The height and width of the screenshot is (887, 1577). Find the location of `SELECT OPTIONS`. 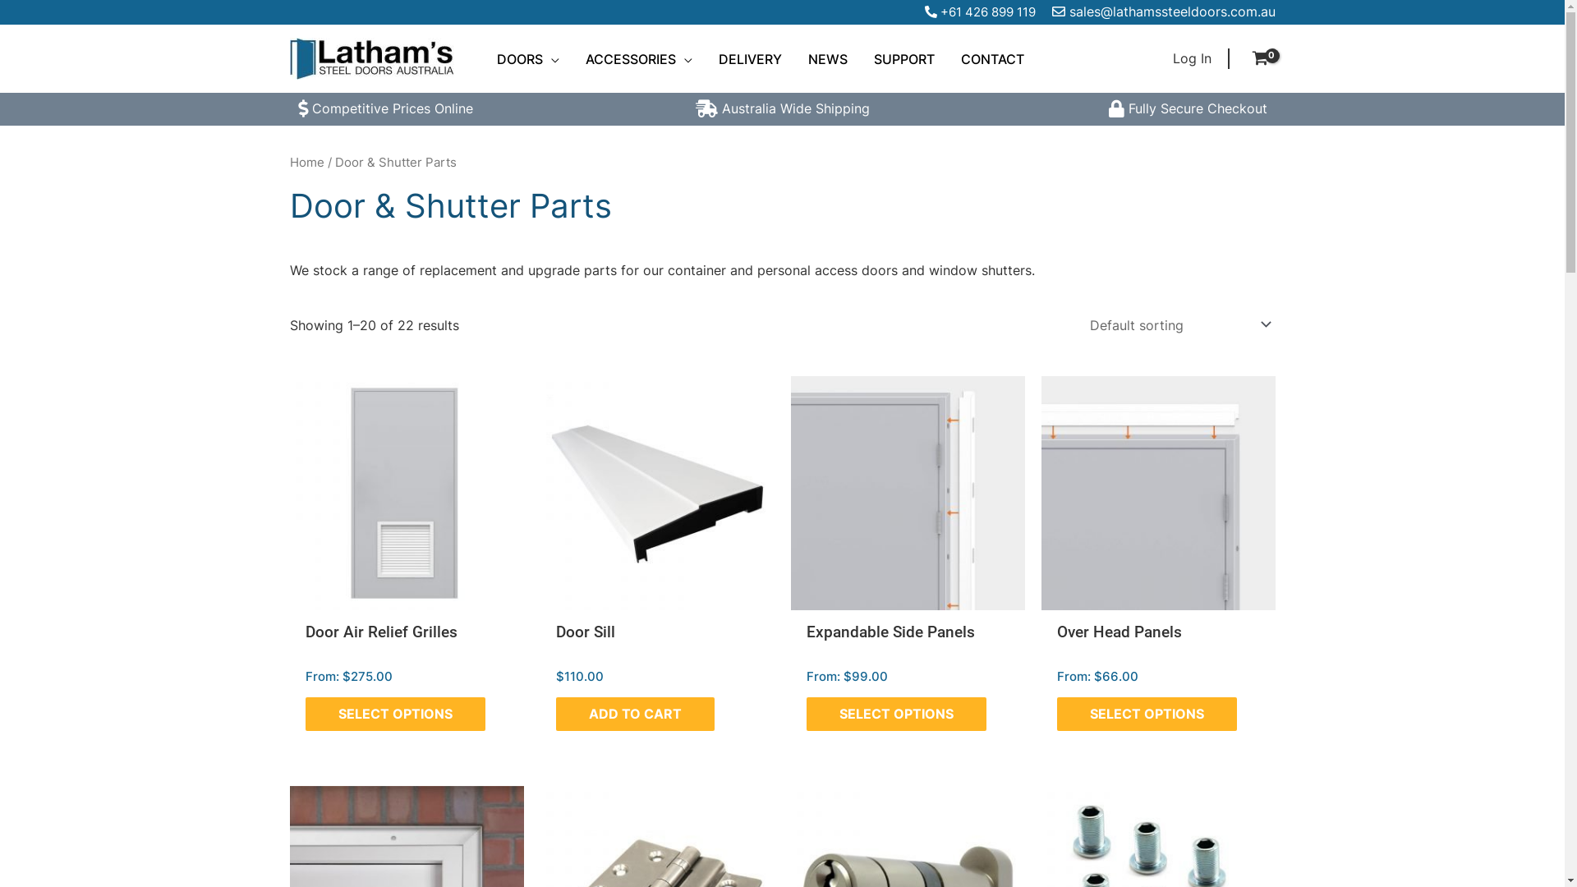

SELECT OPTIONS is located at coordinates (897, 715).